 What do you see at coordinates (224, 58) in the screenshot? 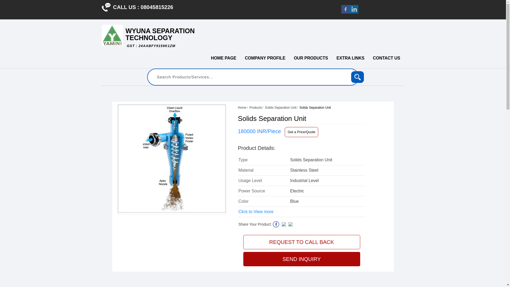
I see `HOME PAGE` at bounding box center [224, 58].